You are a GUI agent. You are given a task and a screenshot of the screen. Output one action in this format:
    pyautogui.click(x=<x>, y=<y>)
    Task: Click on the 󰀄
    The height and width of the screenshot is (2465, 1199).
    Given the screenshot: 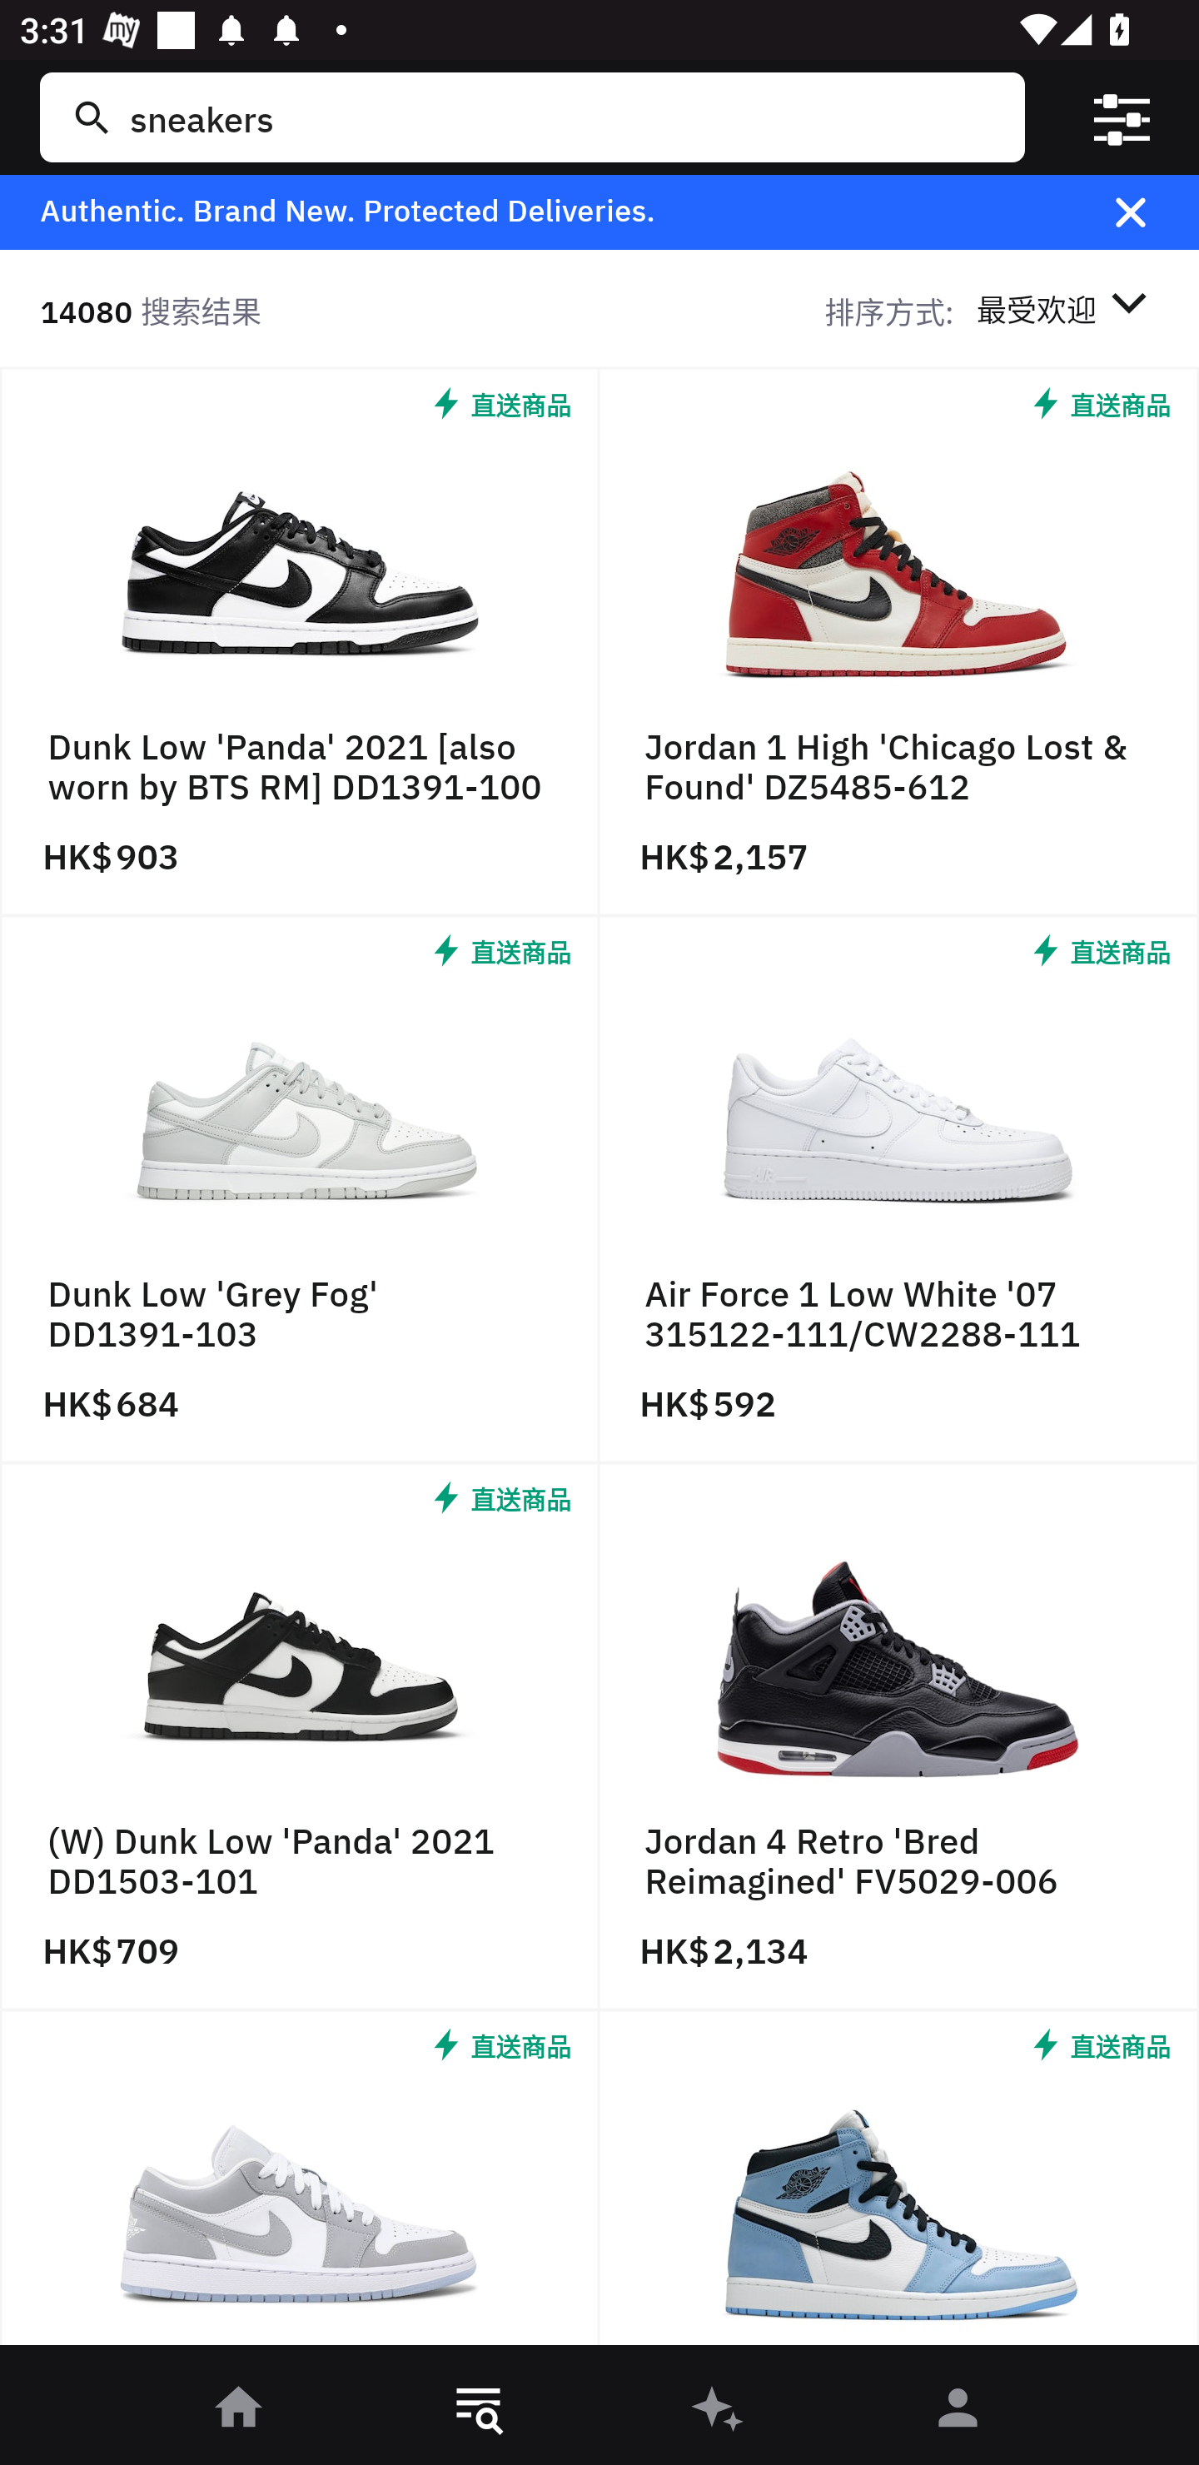 What is the action you would take?
    pyautogui.click(x=959, y=2409)
    